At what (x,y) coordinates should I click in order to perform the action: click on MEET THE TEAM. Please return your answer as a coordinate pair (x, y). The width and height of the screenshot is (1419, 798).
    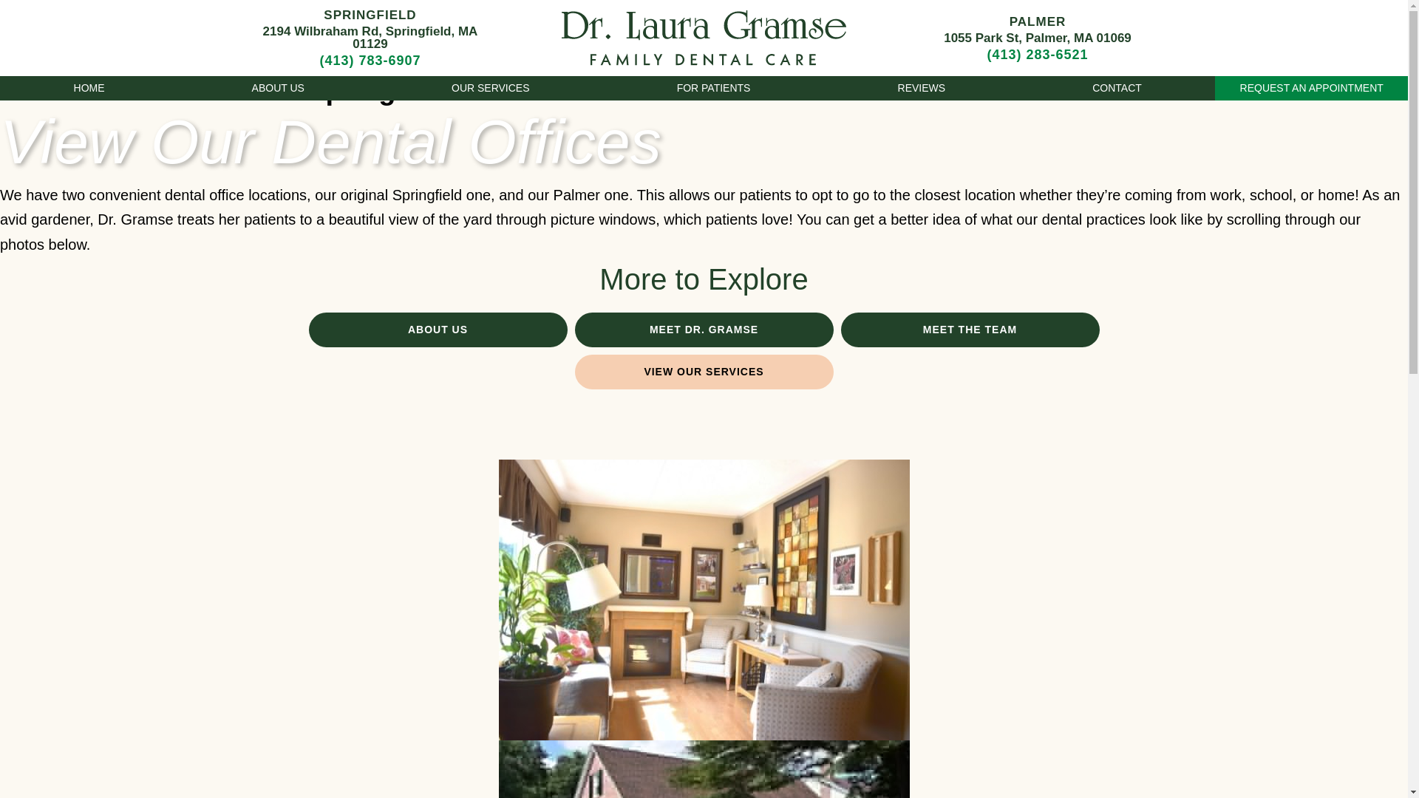
    Looking at the image, I should click on (970, 330).